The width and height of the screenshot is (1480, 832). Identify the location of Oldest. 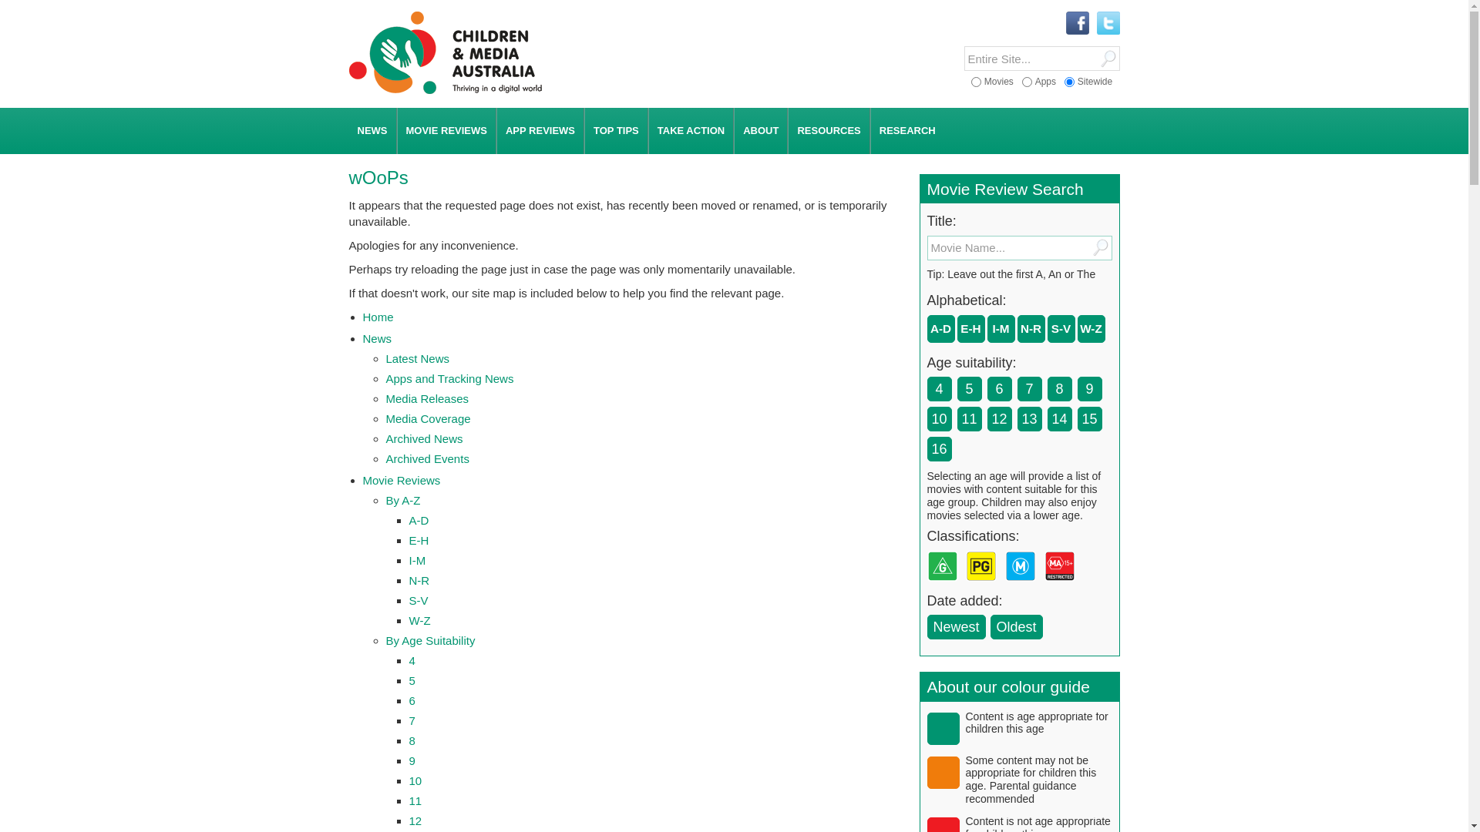
(1017, 627).